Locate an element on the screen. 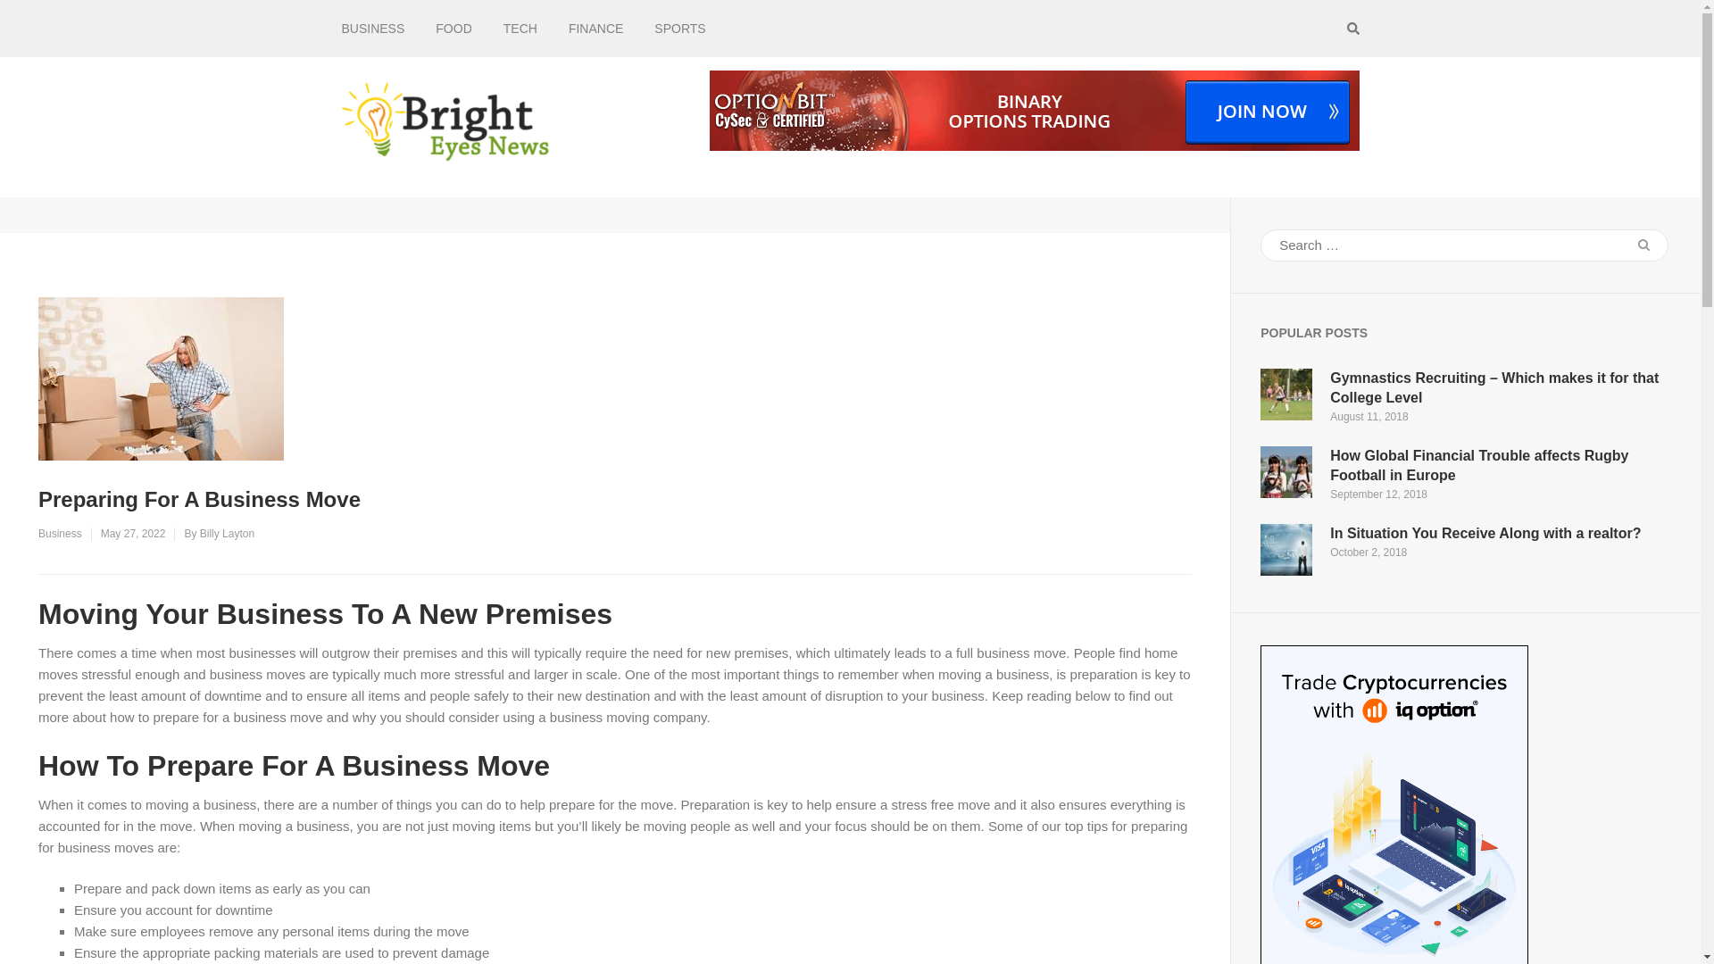 Image resolution: width=1714 pixels, height=964 pixels. May 27, 2022 is located at coordinates (134, 533).